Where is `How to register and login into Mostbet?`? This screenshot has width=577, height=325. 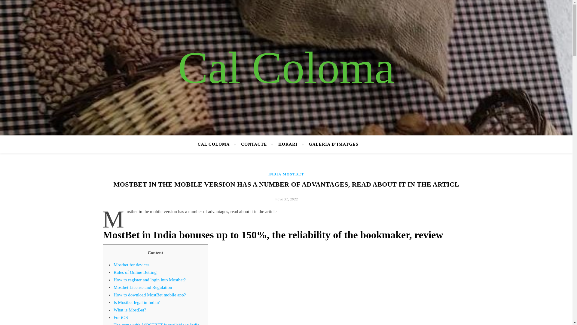 How to register and login into Mostbet? is located at coordinates (150, 280).